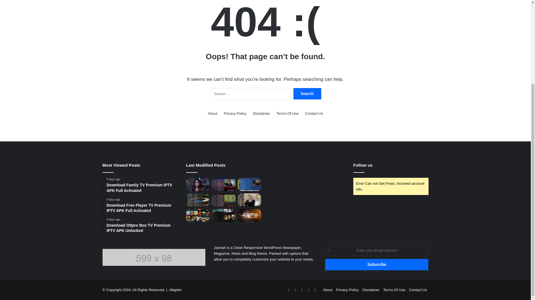 Image resolution: width=535 pixels, height=300 pixels. Describe the element at coordinates (235, 113) in the screenshot. I see `Contact Us` at that location.